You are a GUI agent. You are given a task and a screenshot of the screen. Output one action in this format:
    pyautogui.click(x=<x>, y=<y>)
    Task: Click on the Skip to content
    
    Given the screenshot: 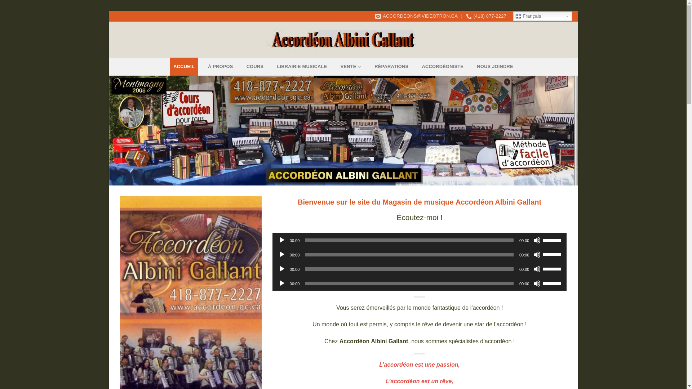 What is the action you would take?
    pyautogui.click(x=109, y=11)
    